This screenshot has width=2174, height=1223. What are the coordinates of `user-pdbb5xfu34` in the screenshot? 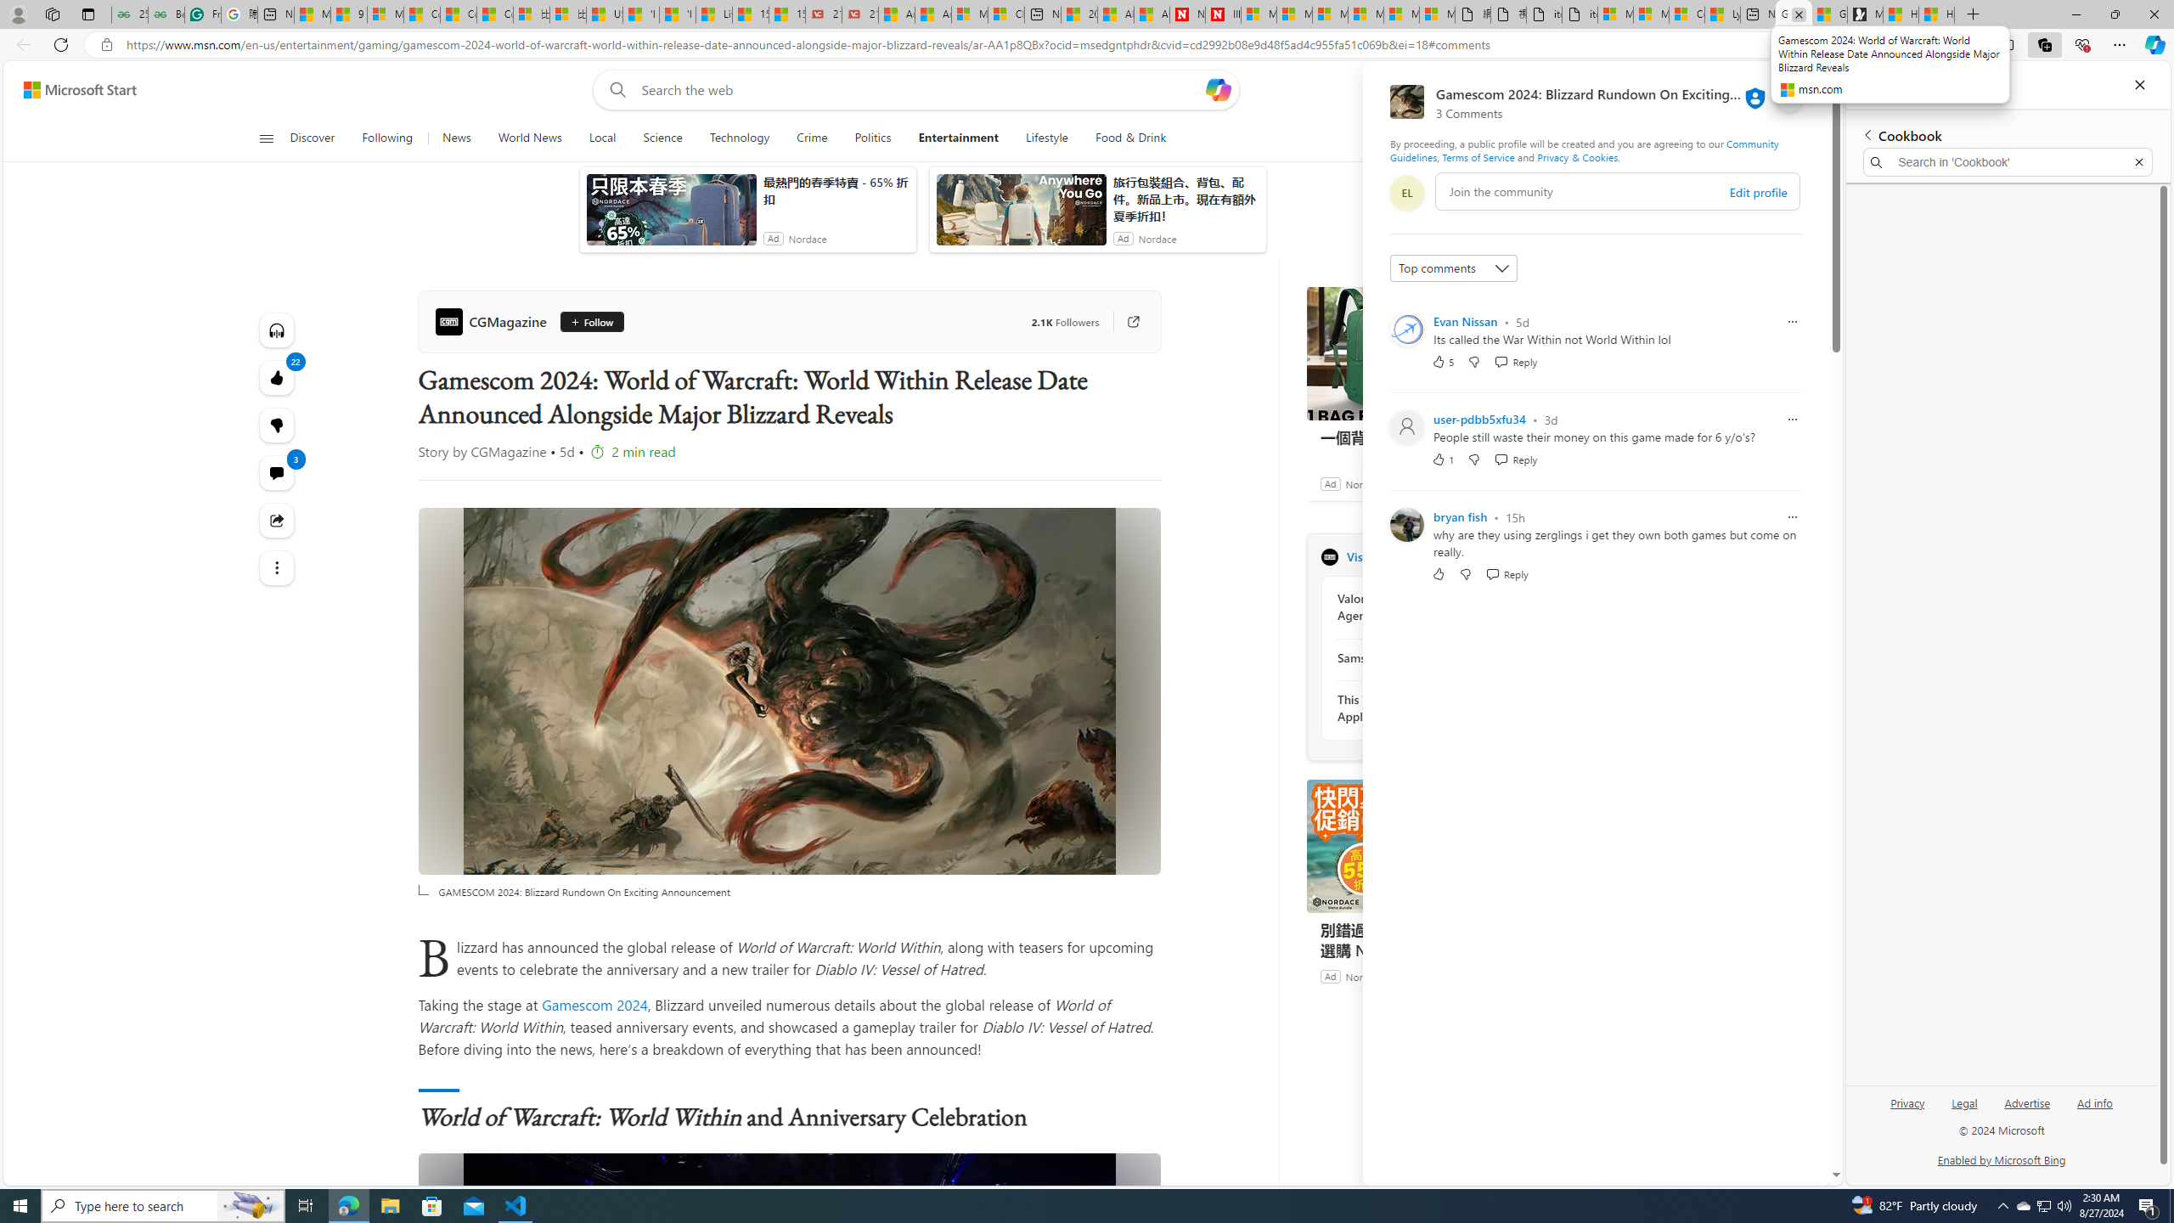 It's located at (1479, 419).